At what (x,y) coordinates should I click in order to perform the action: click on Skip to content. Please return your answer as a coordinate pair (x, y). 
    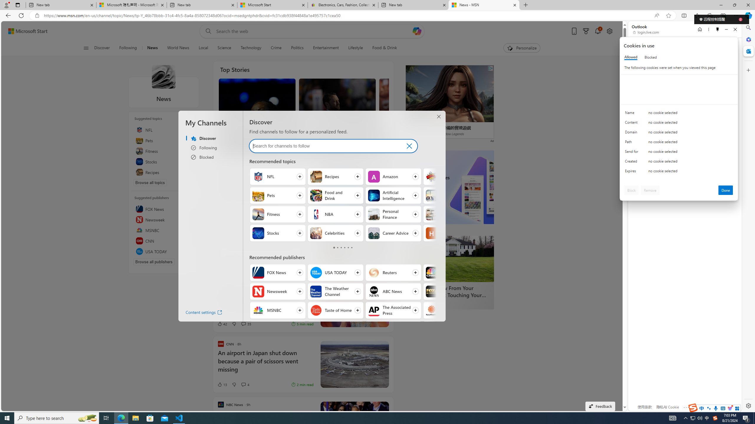
    Looking at the image, I should click on (25, 31).